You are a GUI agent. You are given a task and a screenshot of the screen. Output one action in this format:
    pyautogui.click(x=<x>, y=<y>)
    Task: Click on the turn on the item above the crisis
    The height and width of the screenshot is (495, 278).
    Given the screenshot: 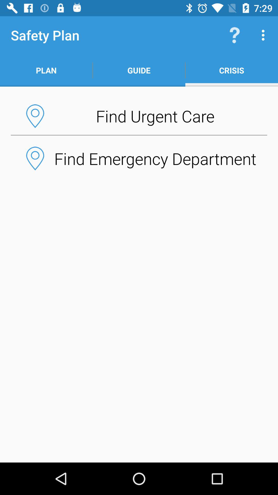 What is the action you would take?
    pyautogui.click(x=265, y=35)
    